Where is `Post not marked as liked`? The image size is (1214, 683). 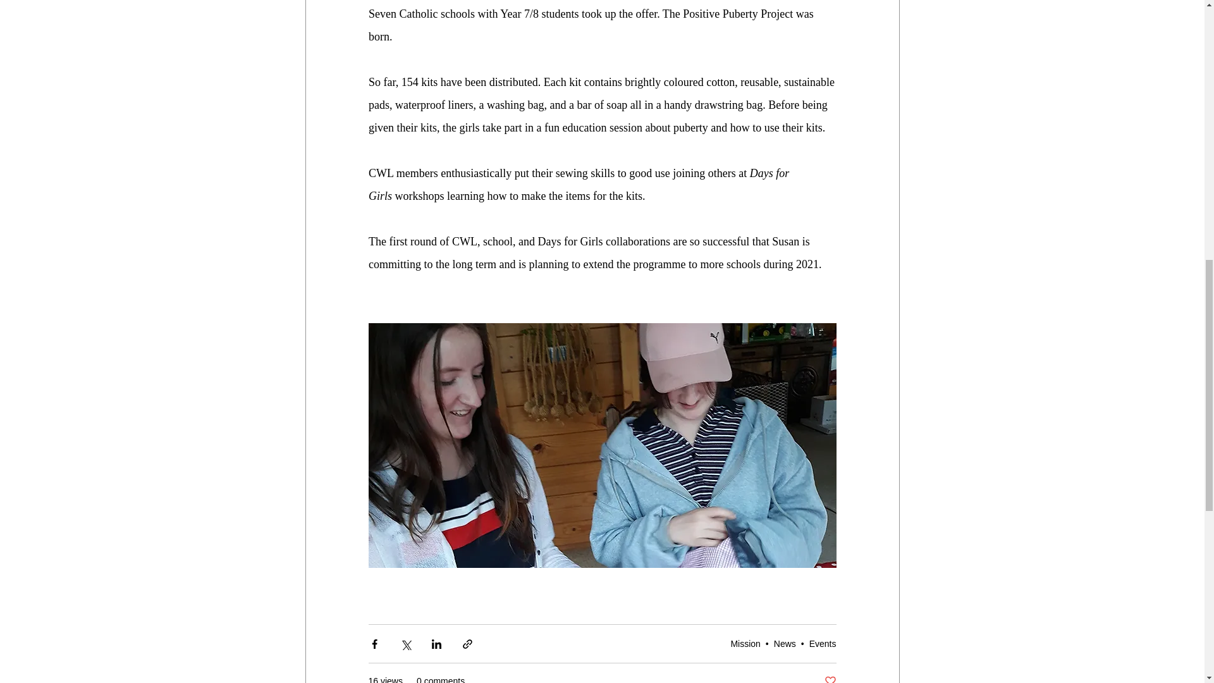 Post not marked as liked is located at coordinates (830, 679).